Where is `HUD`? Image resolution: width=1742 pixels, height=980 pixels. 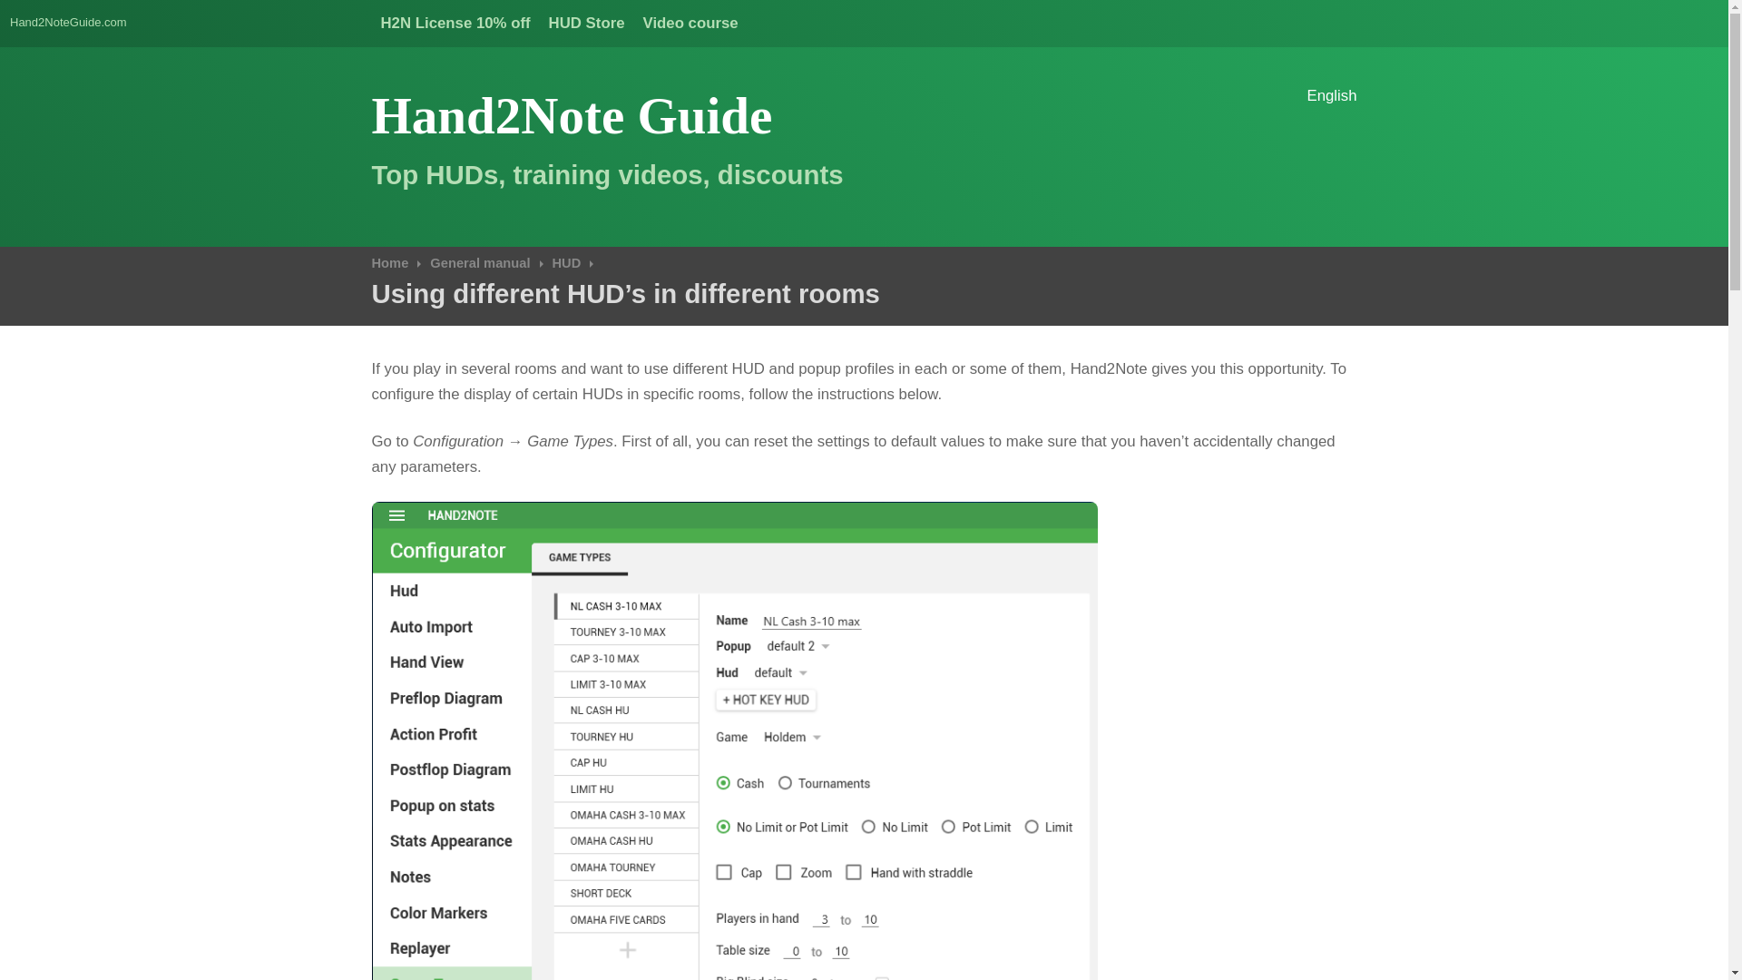
HUD is located at coordinates (573, 263).